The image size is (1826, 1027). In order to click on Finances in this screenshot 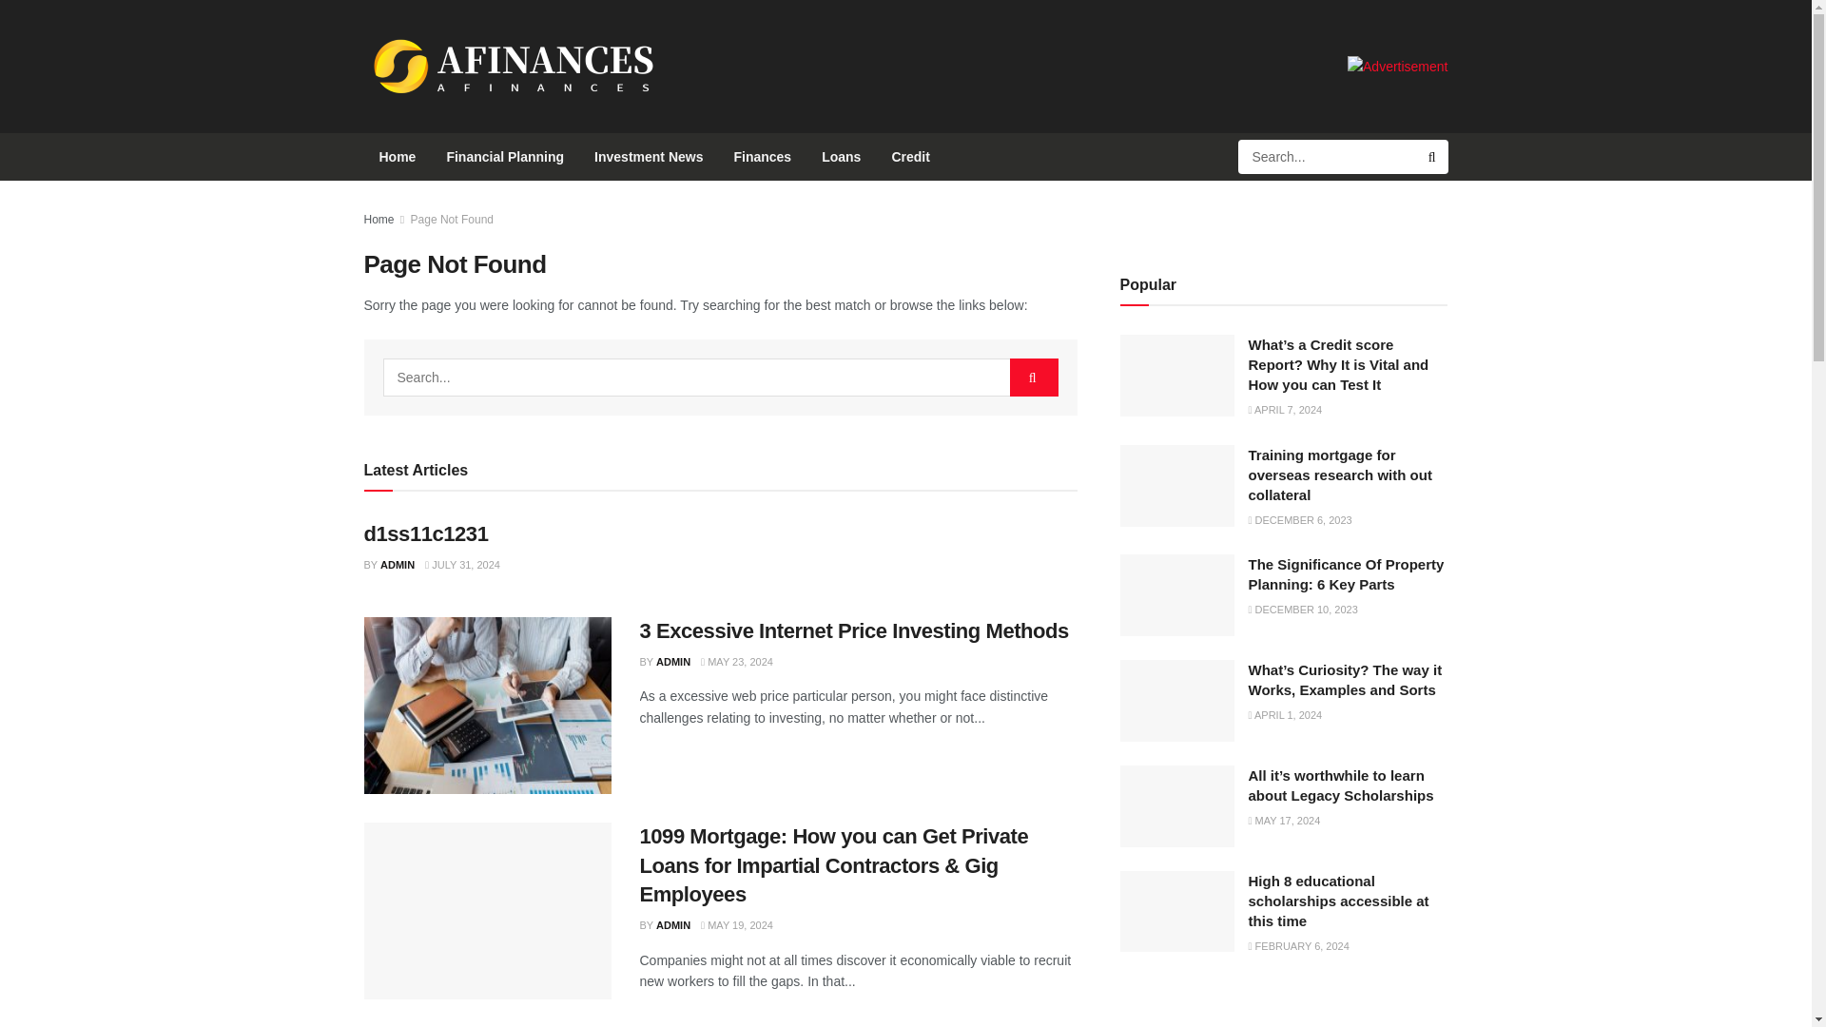, I will do `click(762, 157)`.